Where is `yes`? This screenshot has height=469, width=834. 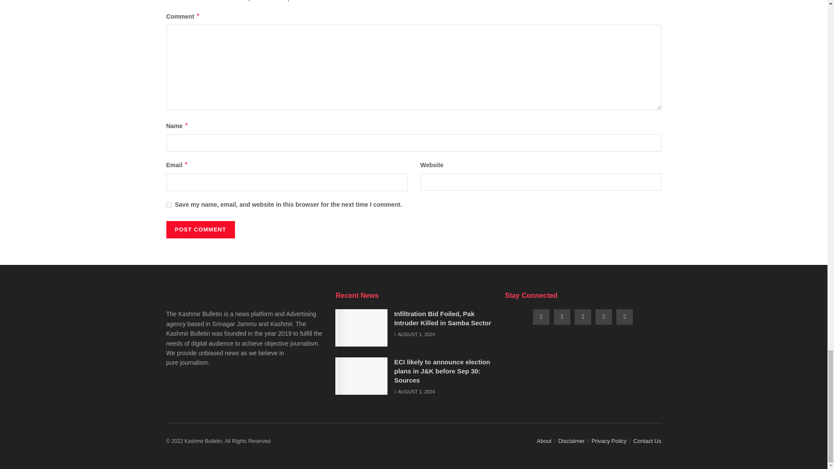 yes is located at coordinates (169, 205).